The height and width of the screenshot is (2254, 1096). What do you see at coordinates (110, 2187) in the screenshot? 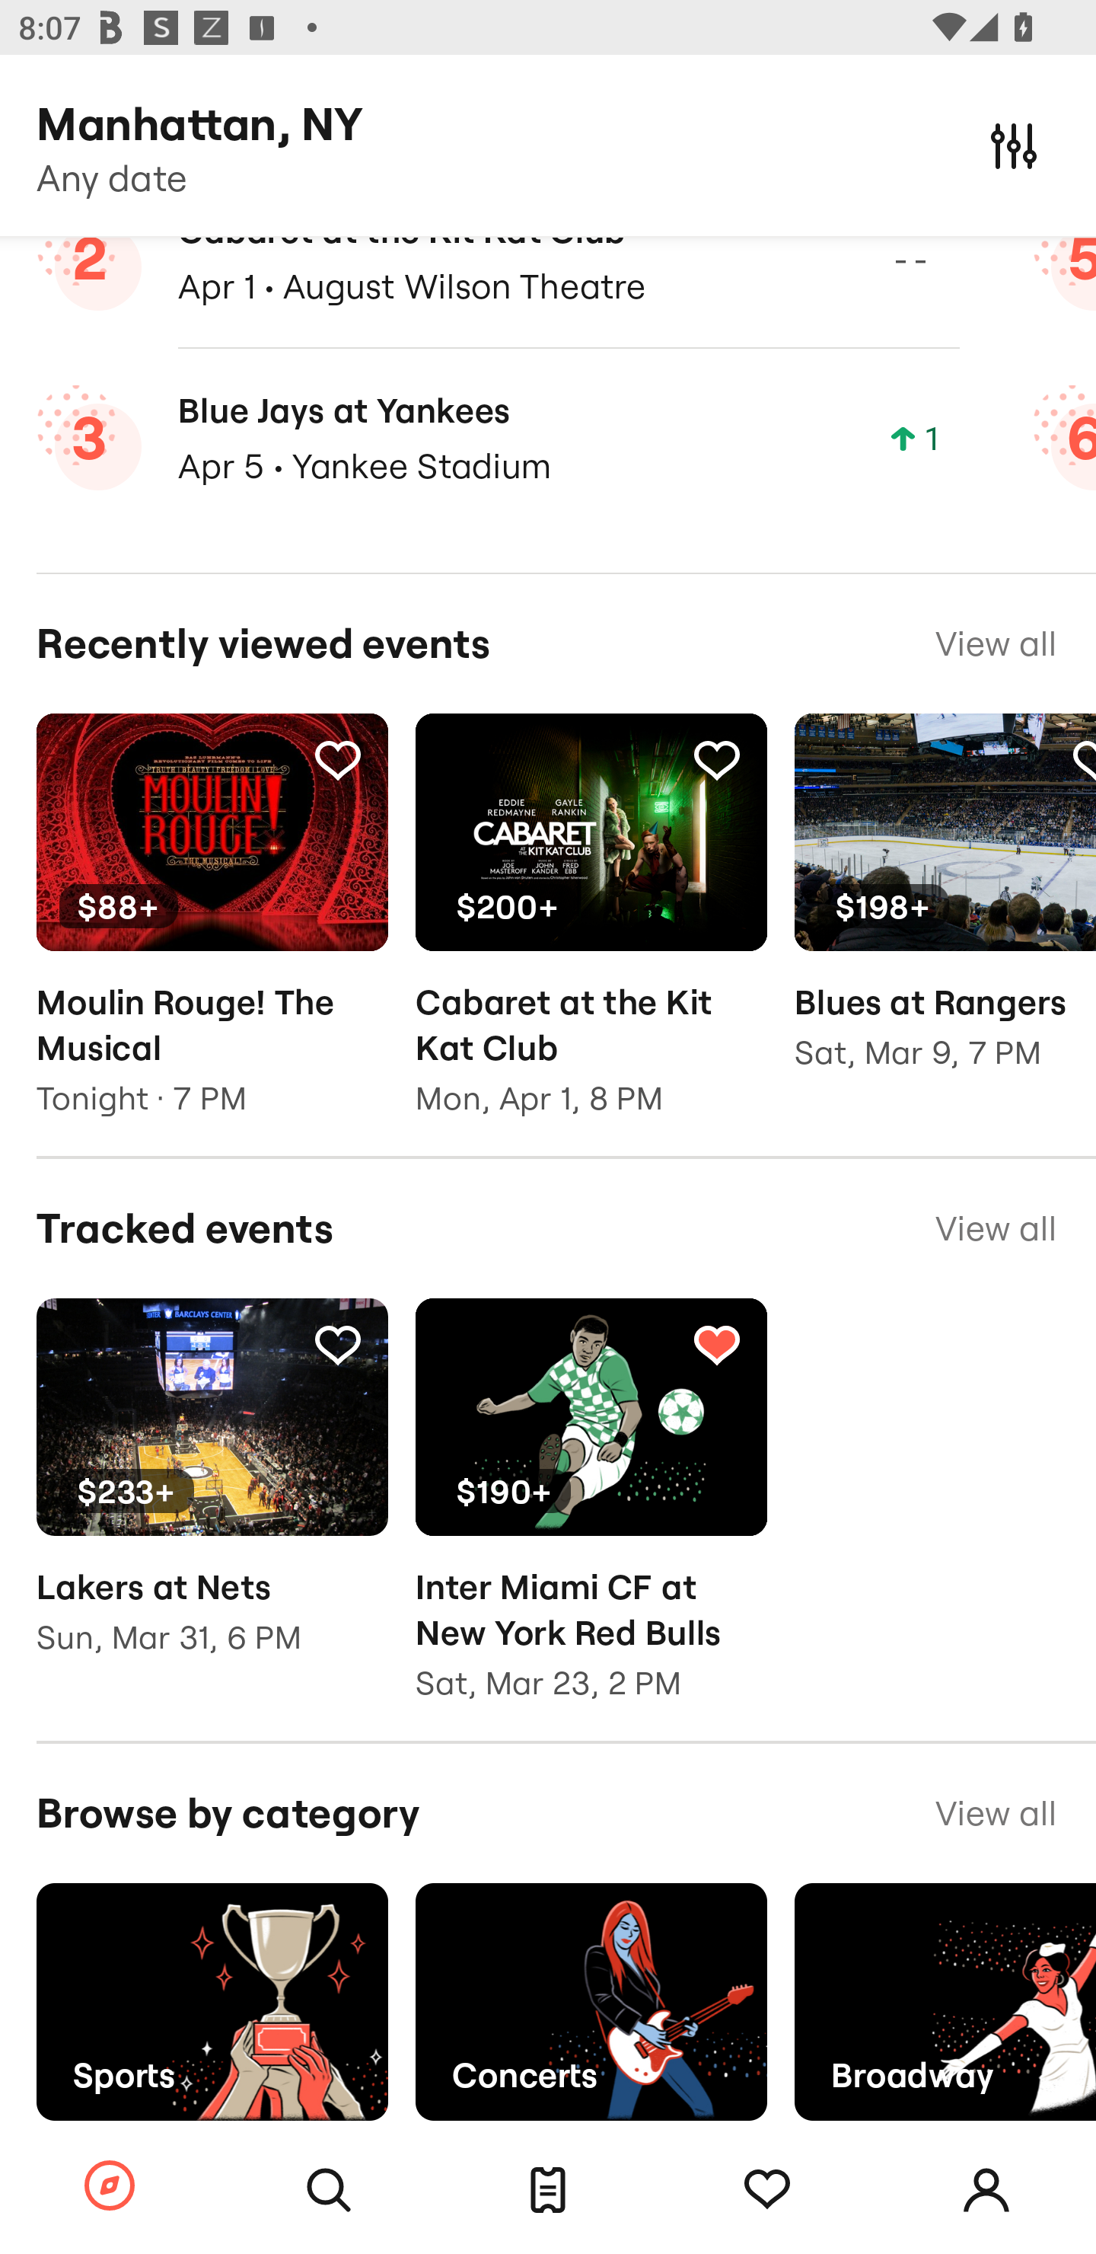
I see `Browse` at bounding box center [110, 2187].